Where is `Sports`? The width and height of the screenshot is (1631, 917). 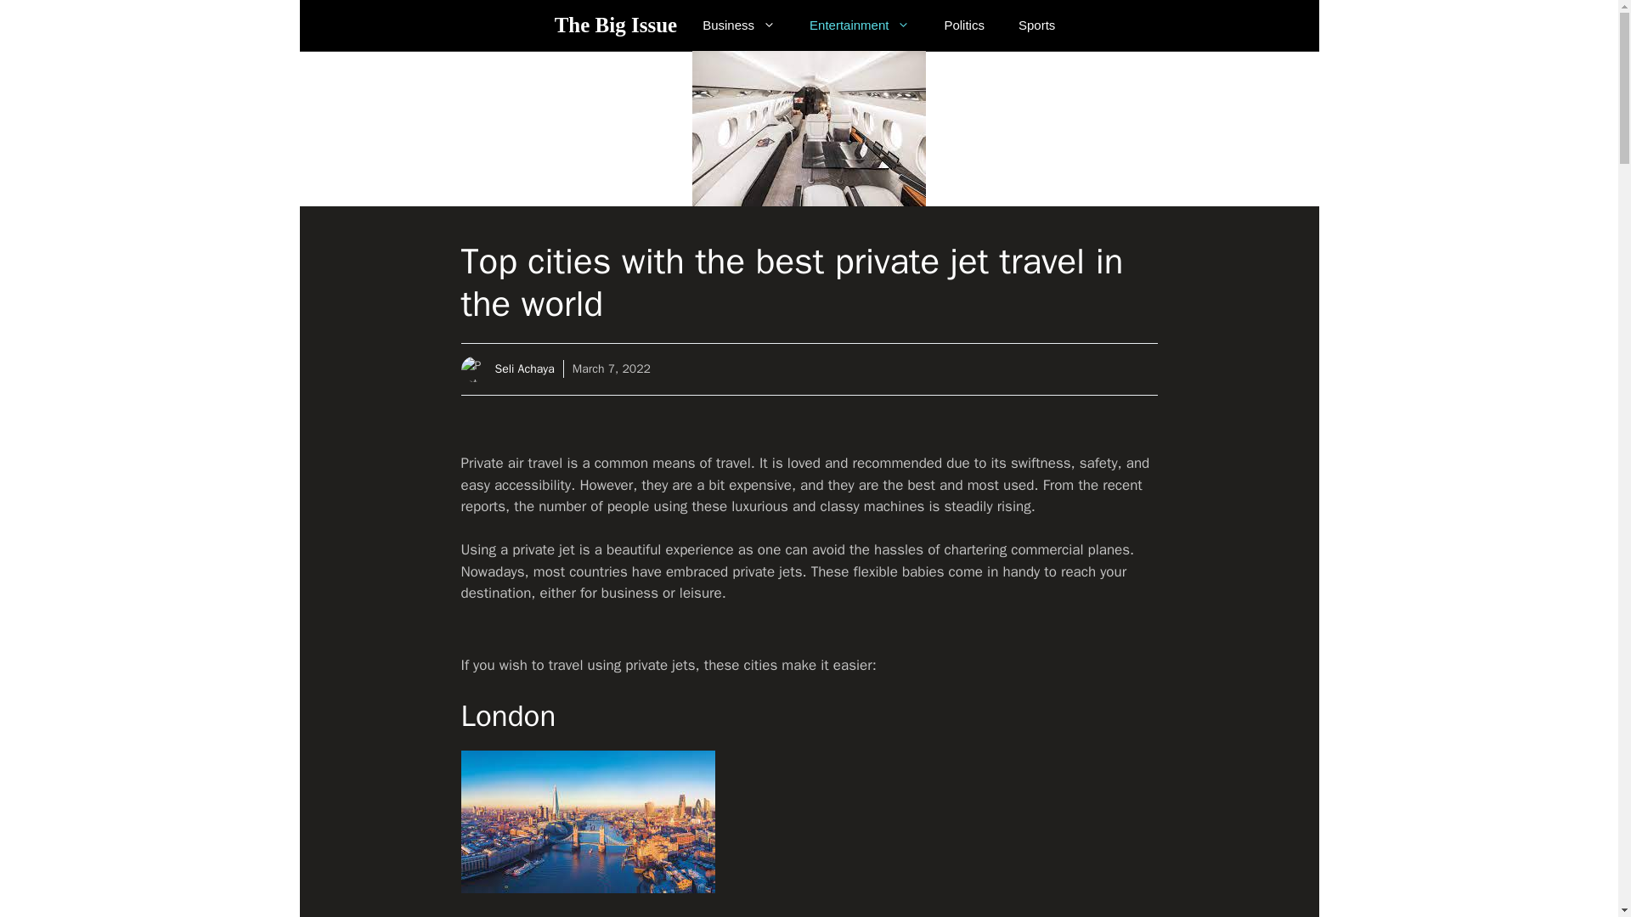
Sports is located at coordinates (1036, 25).